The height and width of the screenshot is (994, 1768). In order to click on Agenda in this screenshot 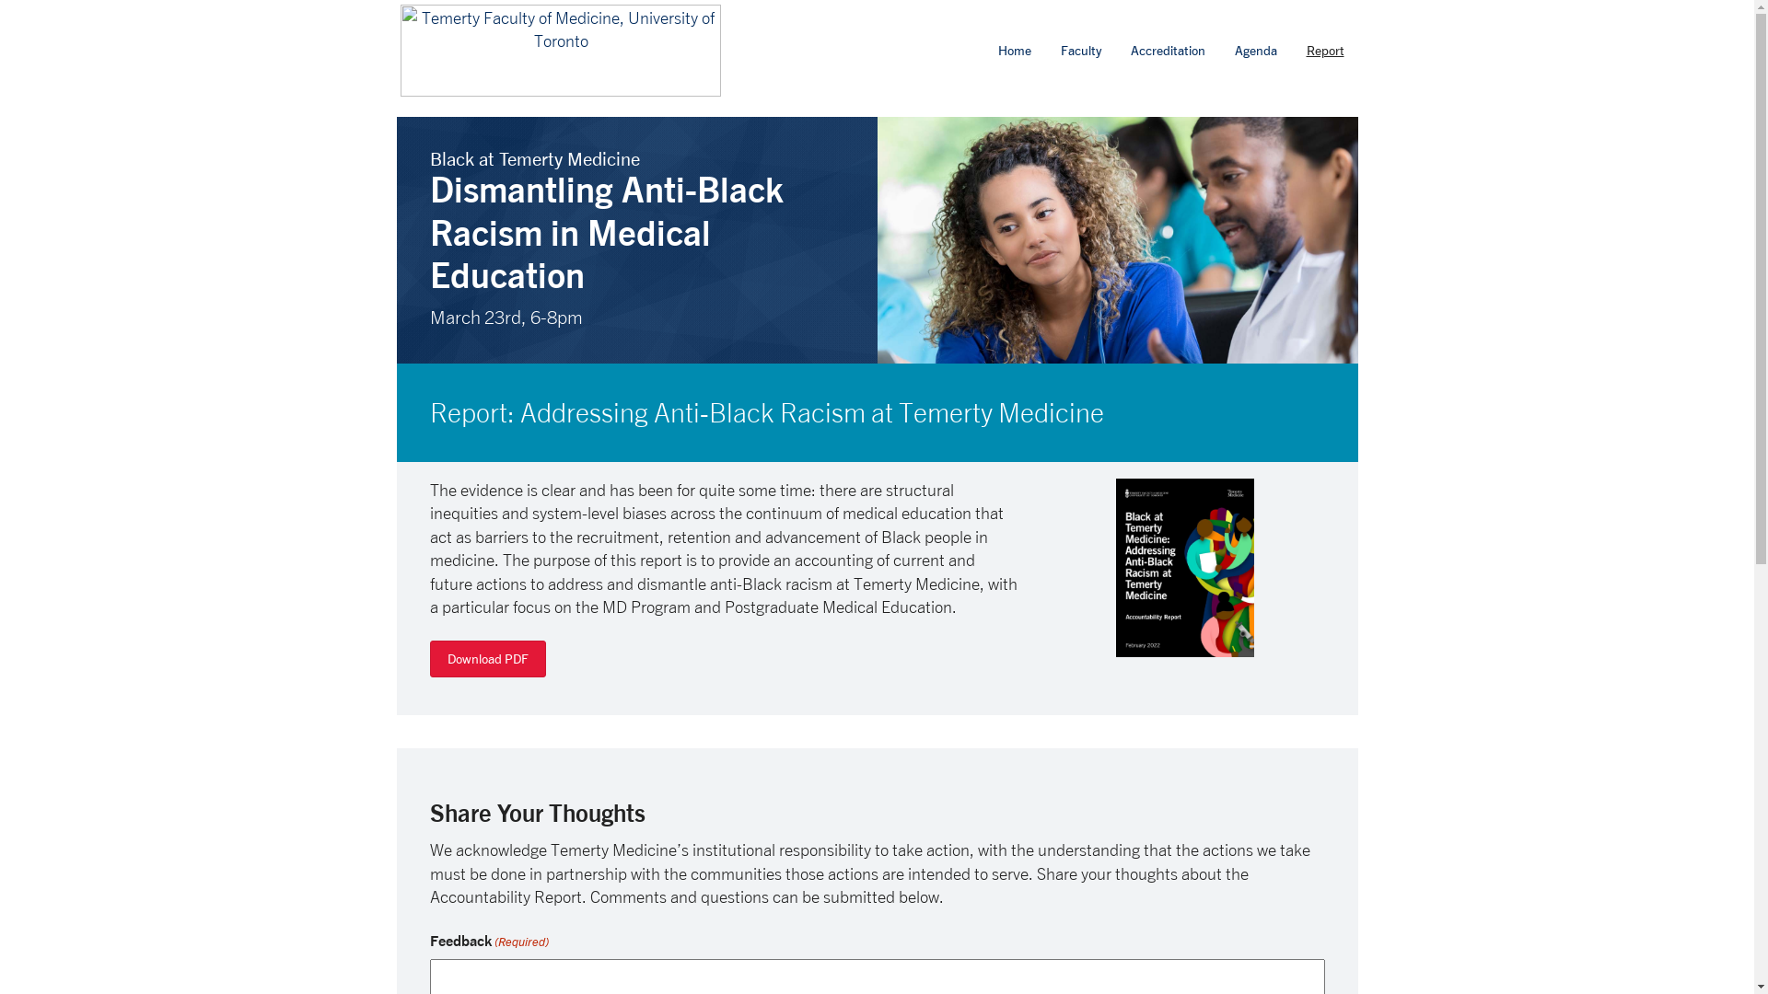, I will do `click(1256, 50)`.